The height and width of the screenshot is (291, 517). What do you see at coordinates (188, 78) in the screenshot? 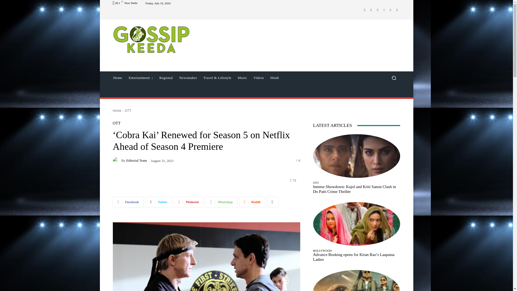
I see `Newsmaker` at bounding box center [188, 78].